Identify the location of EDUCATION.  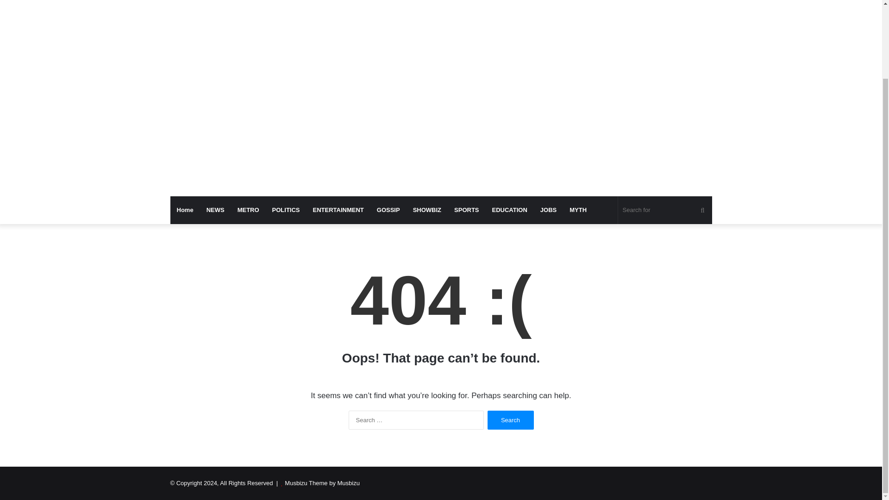
(509, 210).